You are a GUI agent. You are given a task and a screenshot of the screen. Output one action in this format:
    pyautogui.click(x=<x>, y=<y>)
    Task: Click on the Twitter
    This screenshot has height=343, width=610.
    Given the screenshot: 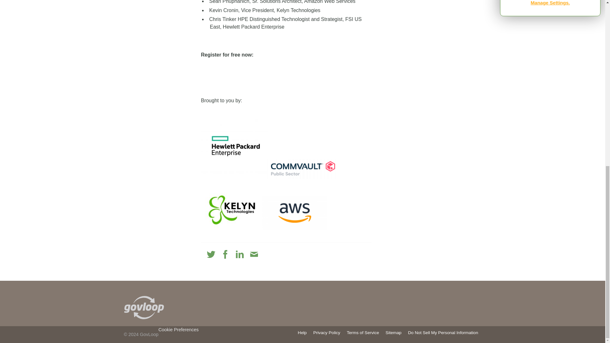 What is the action you would take?
    pyautogui.click(x=211, y=255)
    